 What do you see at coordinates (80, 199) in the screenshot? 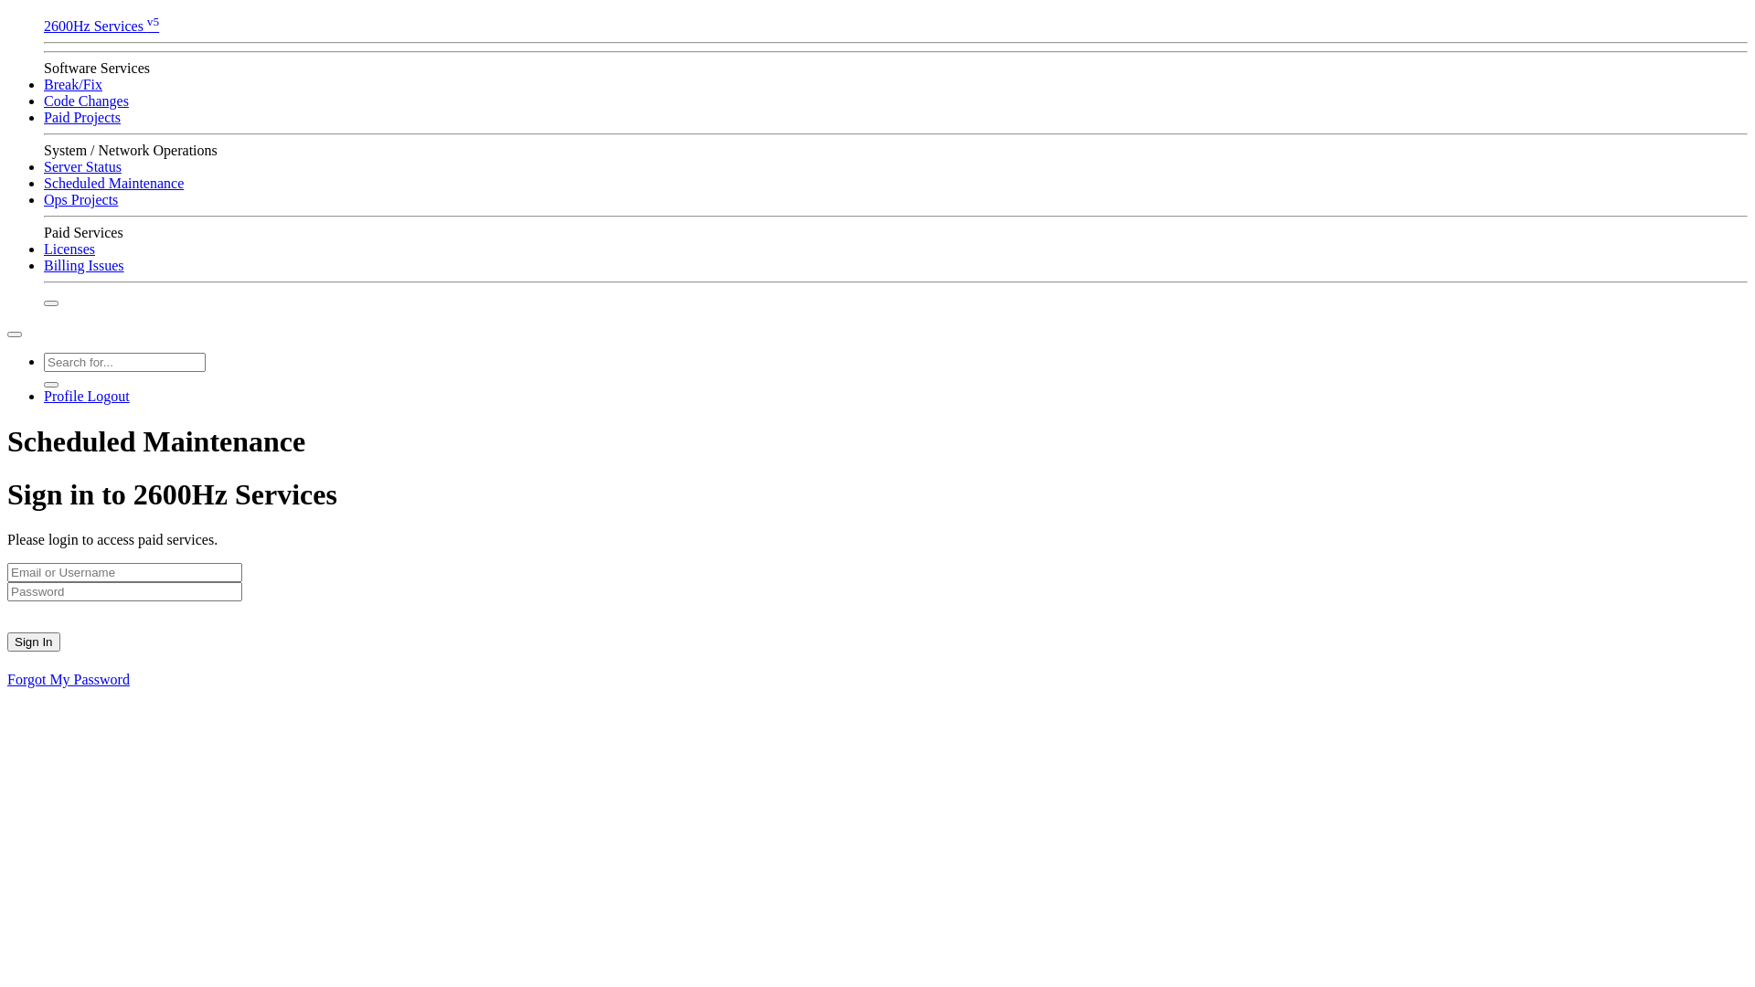
I see `Ops Projects` at bounding box center [80, 199].